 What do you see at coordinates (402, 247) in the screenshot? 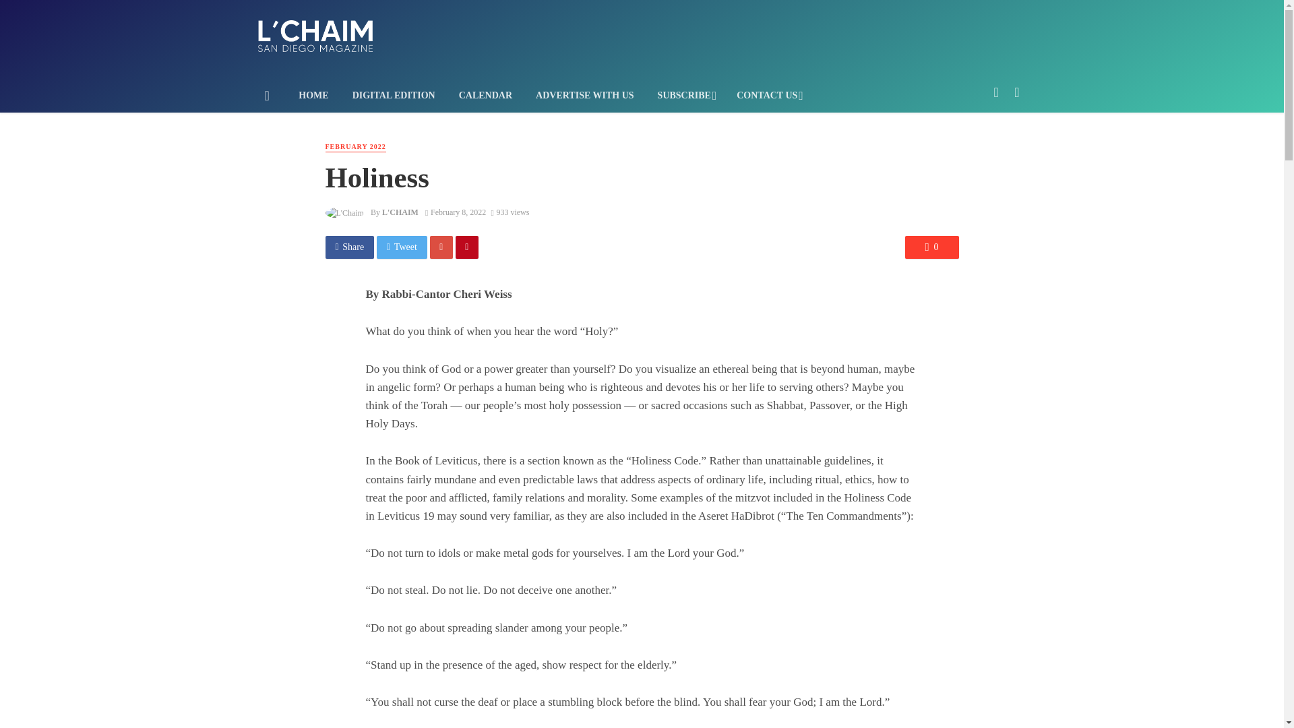
I see `Share on Twitter` at bounding box center [402, 247].